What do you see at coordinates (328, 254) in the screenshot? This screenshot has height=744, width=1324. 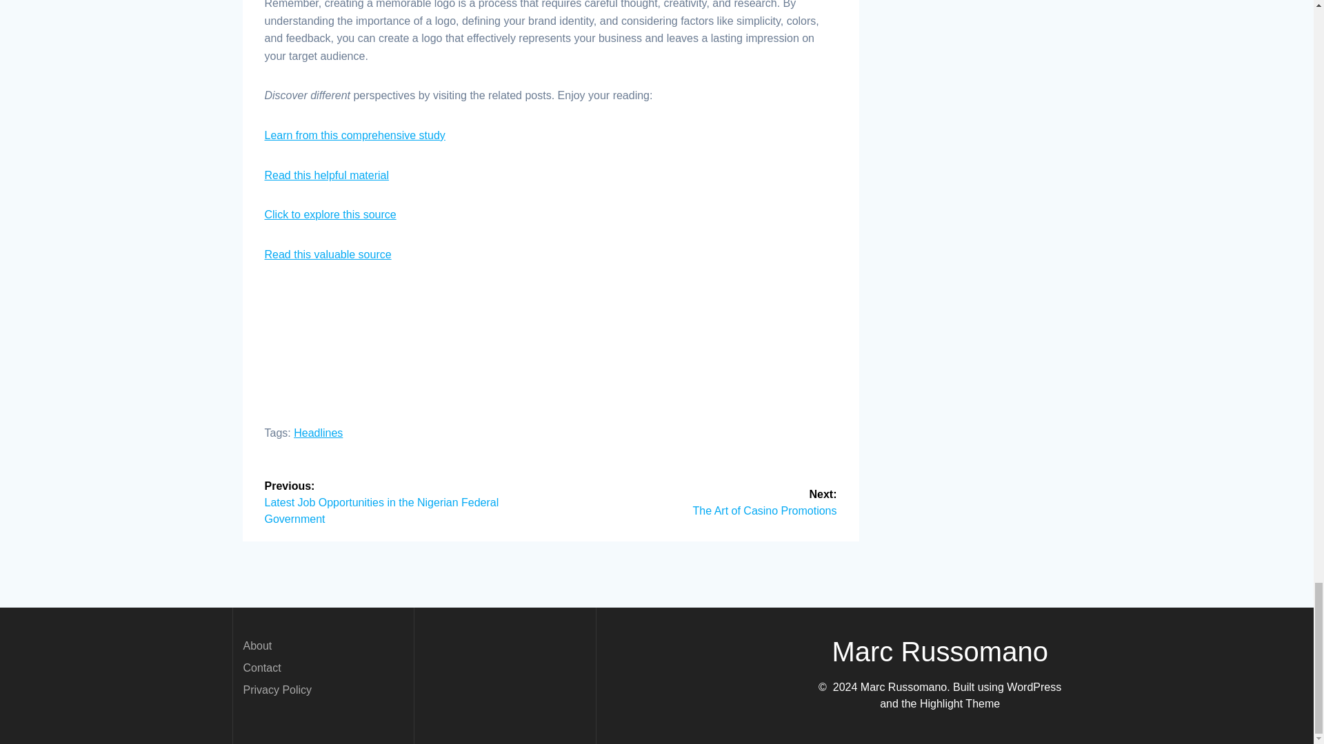 I see `Read this valuable source` at bounding box center [328, 254].